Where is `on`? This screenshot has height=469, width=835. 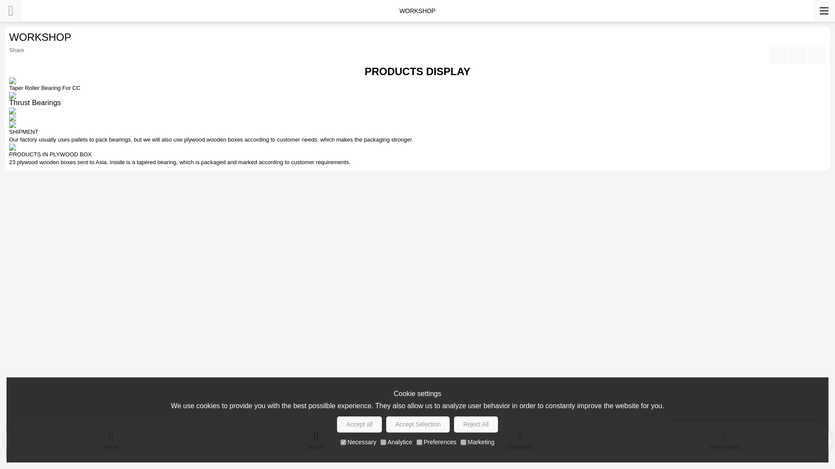
on is located at coordinates (419, 442).